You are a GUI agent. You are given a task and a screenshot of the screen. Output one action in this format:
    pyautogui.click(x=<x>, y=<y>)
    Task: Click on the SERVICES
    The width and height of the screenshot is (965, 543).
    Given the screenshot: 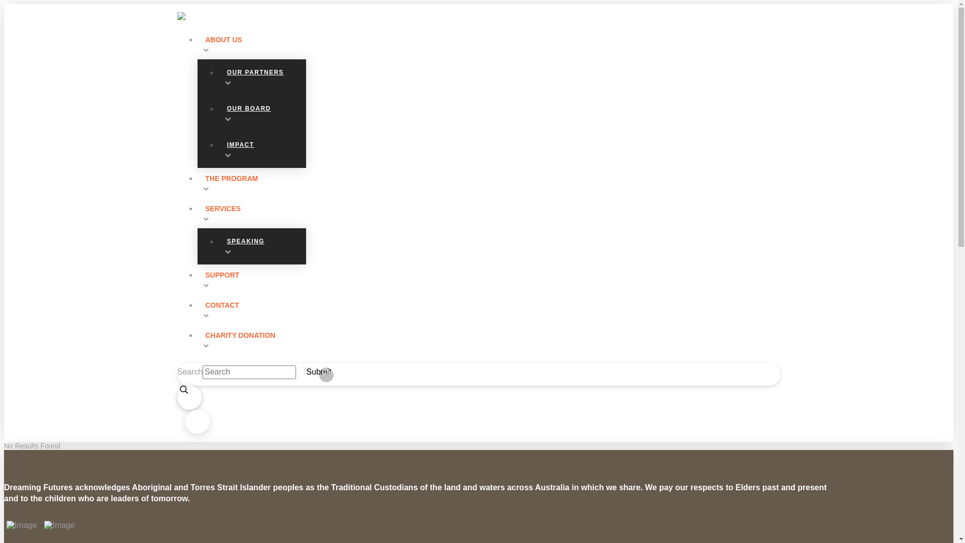 What is the action you would take?
    pyautogui.click(x=489, y=213)
    